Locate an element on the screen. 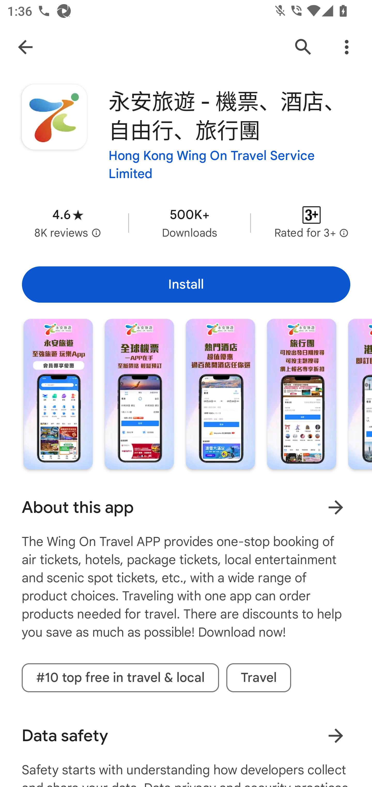 This screenshot has width=372, height=787. Search Google Play is located at coordinates (303, 47).